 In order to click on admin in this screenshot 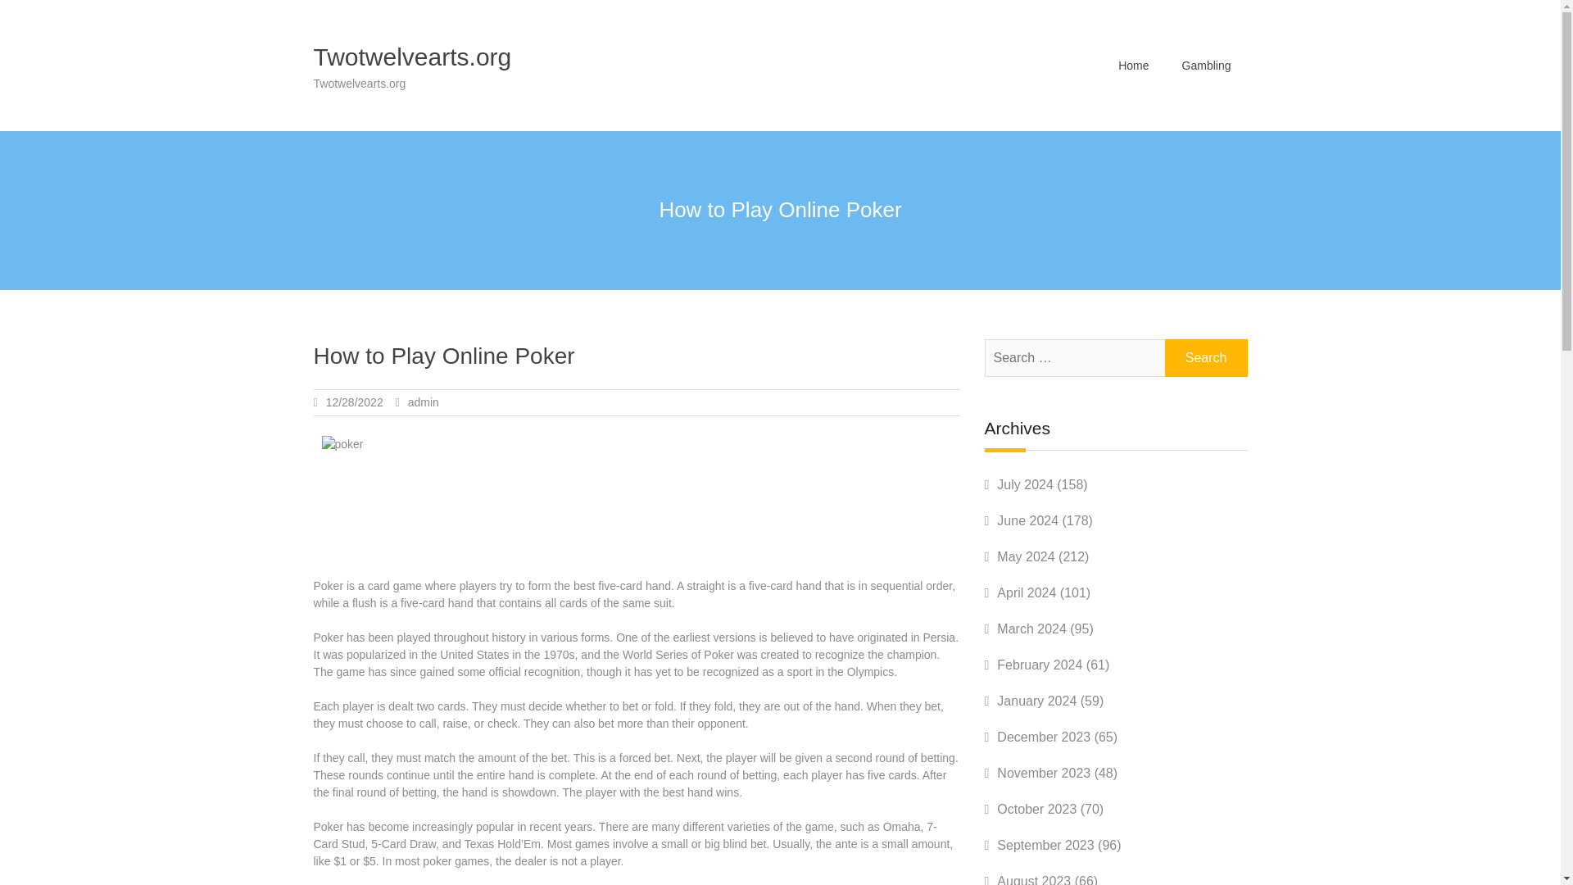, I will do `click(423, 402)`.